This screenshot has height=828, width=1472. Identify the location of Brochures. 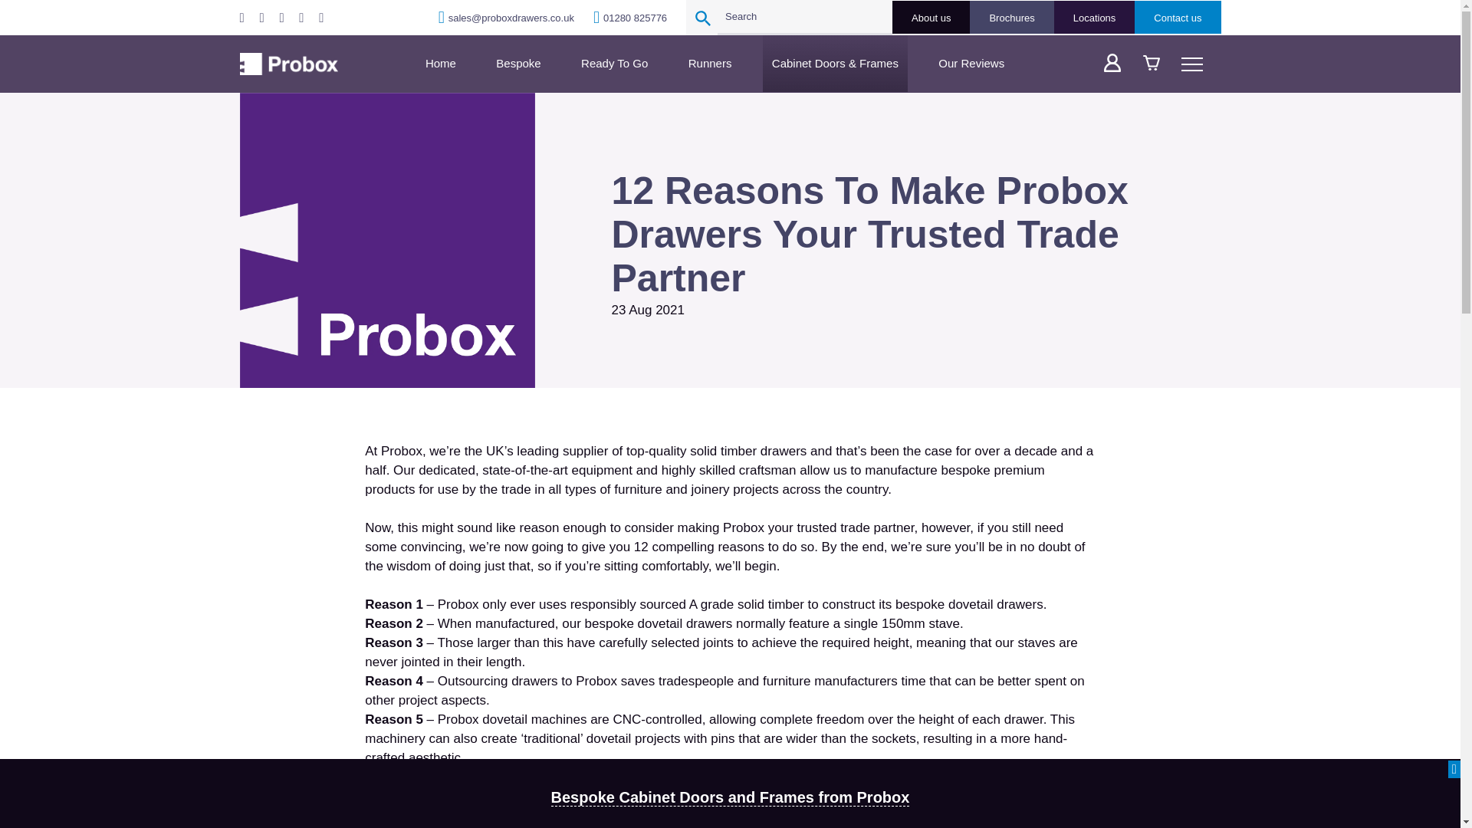
(1012, 17).